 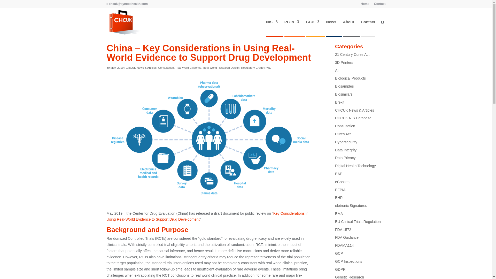 What do you see at coordinates (365, 5) in the screenshot?
I see `Home` at bounding box center [365, 5].